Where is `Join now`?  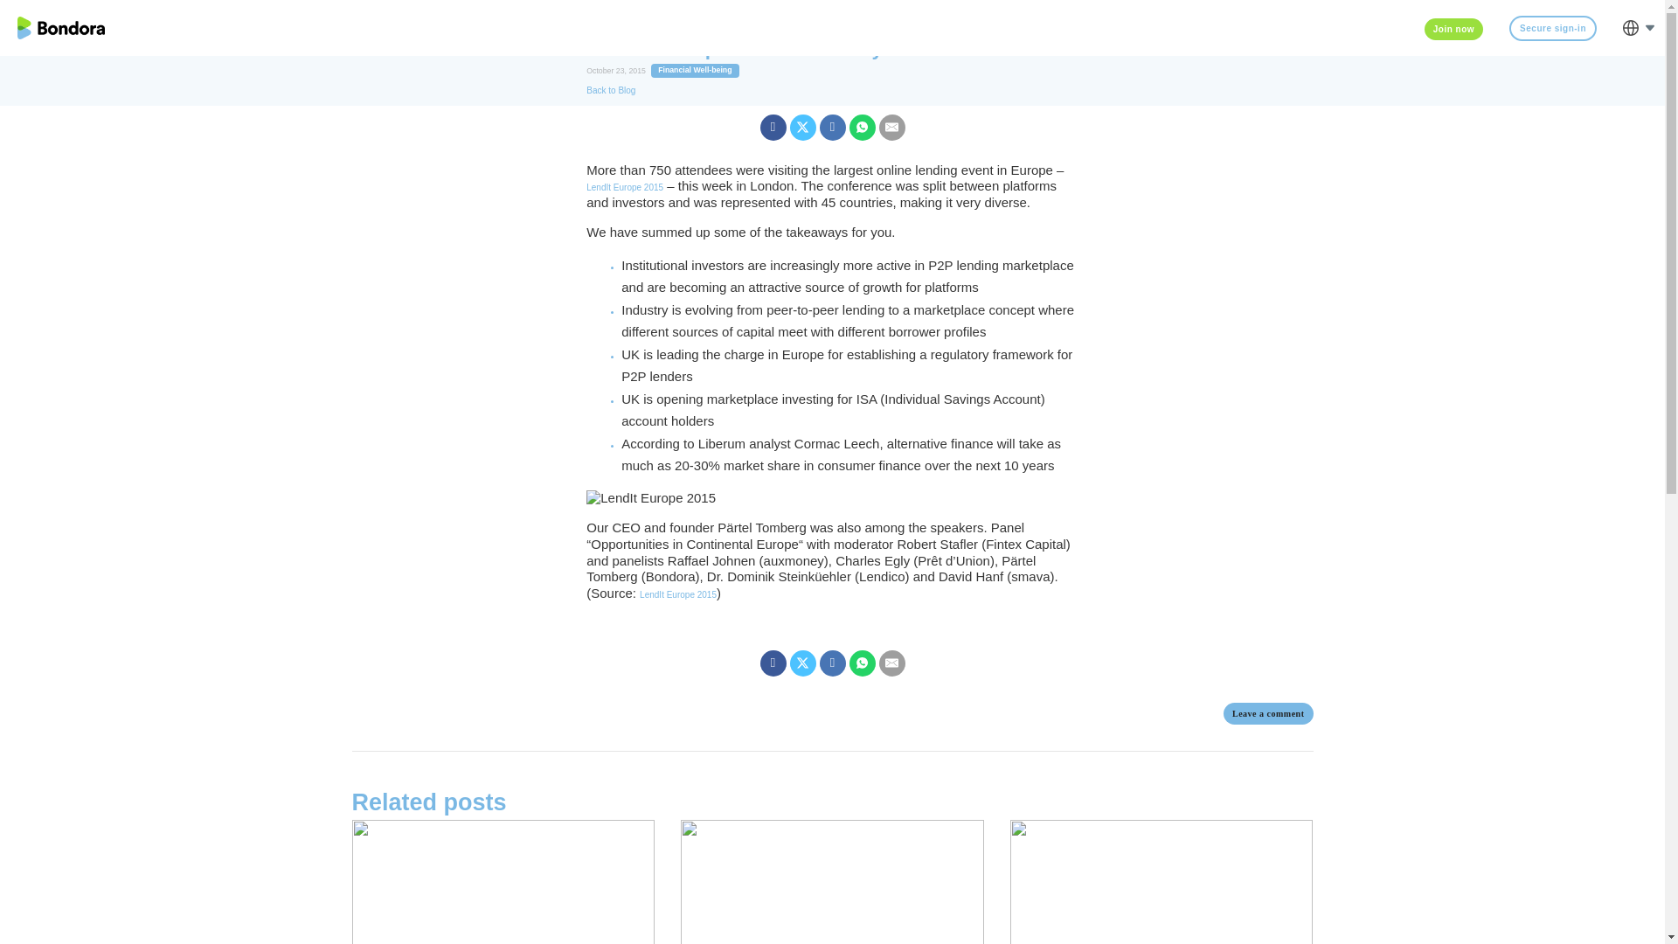
Join now is located at coordinates (1454, 28).